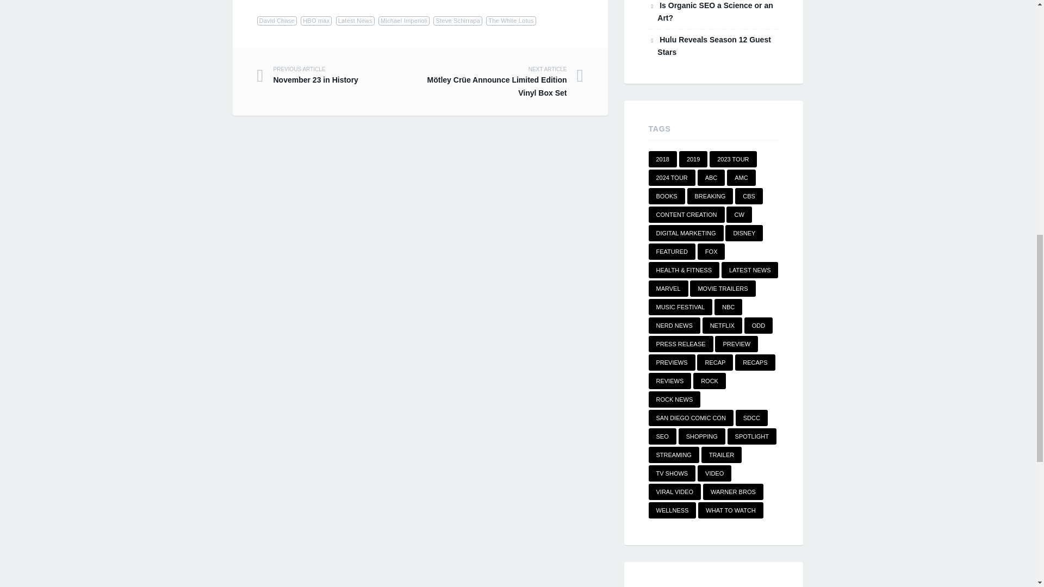 This screenshot has width=1044, height=587. I want to click on 2018, so click(662, 159).